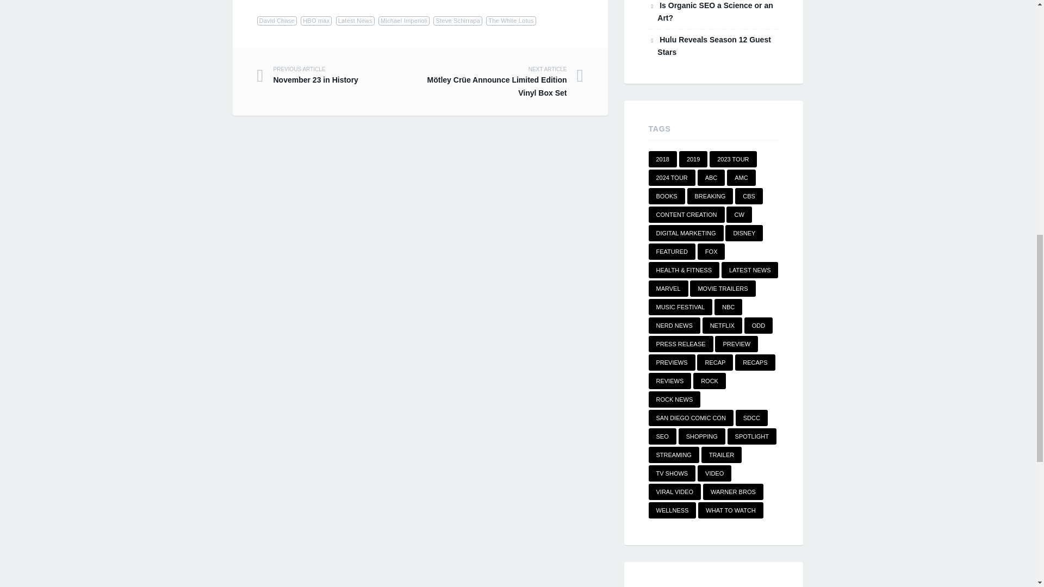 This screenshot has width=1044, height=587. I want to click on 2018, so click(662, 159).